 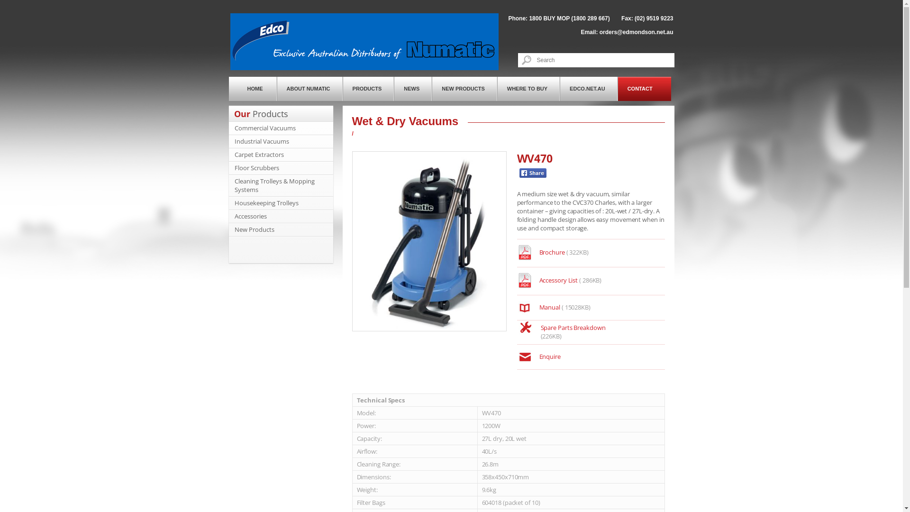 I want to click on NEWS, so click(x=413, y=89).